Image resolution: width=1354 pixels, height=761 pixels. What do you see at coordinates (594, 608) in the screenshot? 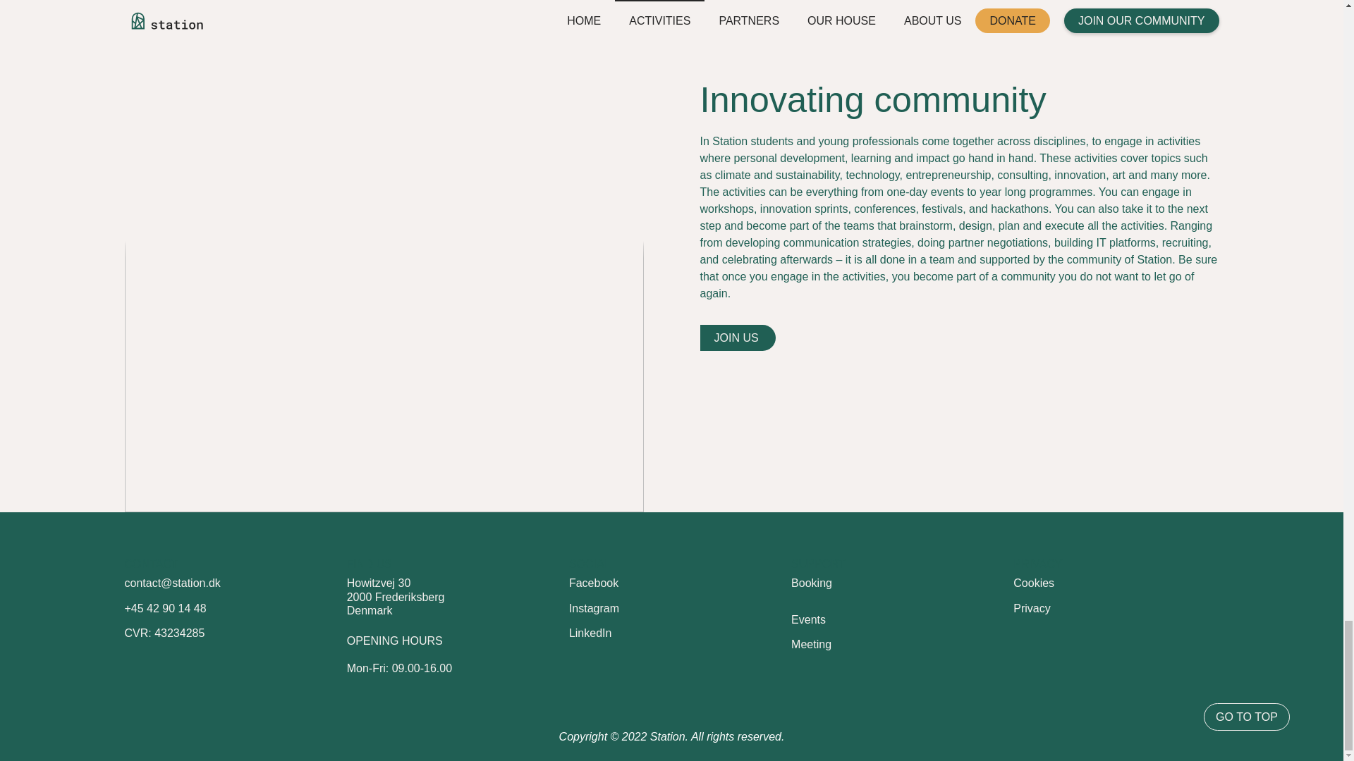
I see `Instagram` at bounding box center [594, 608].